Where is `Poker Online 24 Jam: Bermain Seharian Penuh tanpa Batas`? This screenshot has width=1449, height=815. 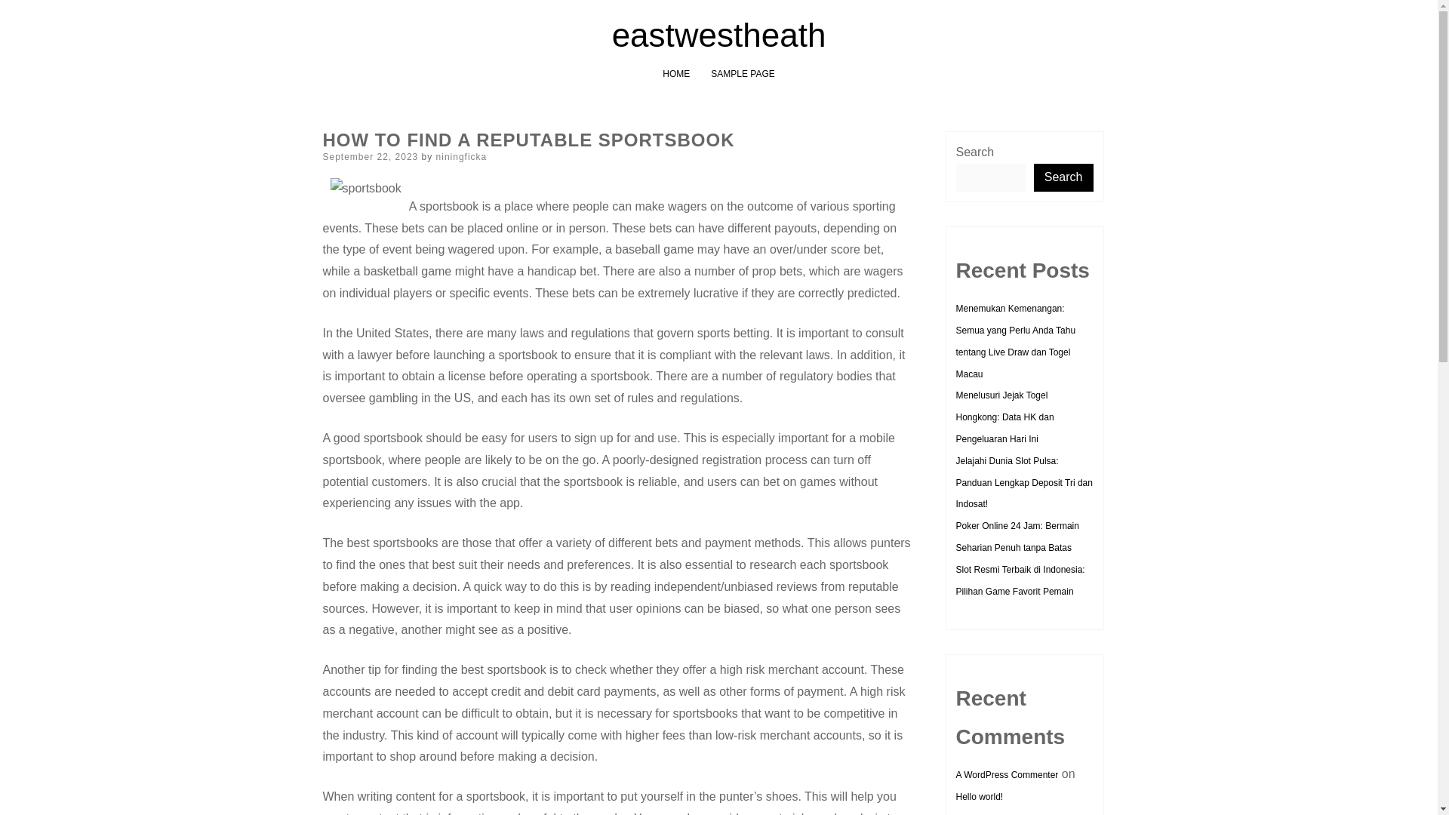 Poker Online 24 Jam: Bermain Seharian Penuh tanpa Batas is located at coordinates (1016, 537).